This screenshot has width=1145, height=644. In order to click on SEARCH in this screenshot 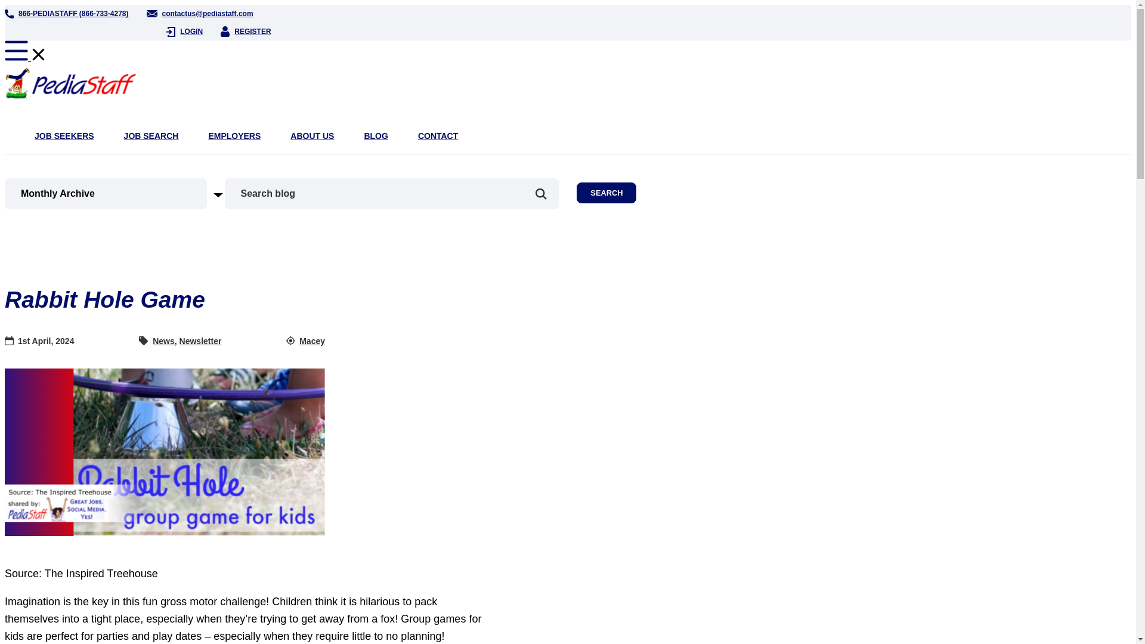, I will do `click(606, 193)`.